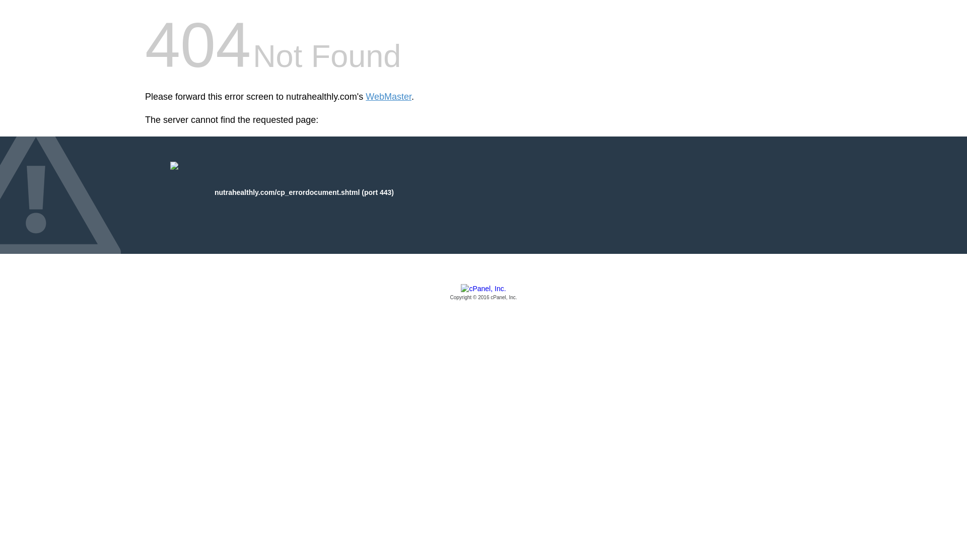  Describe the element at coordinates (388, 97) in the screenshot. I see `WebMaster` at that location.